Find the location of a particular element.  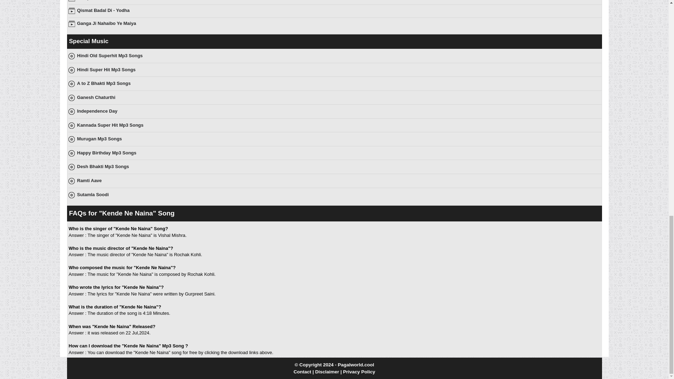

Hindi Super Hit Mp3 Songs is located at coordinates (107, 69).